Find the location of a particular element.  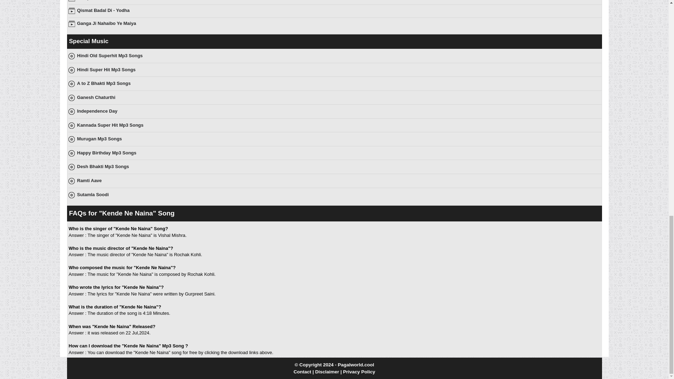

Hindi Super Hit Mp3 Songs is located at coordinates (107, 69).